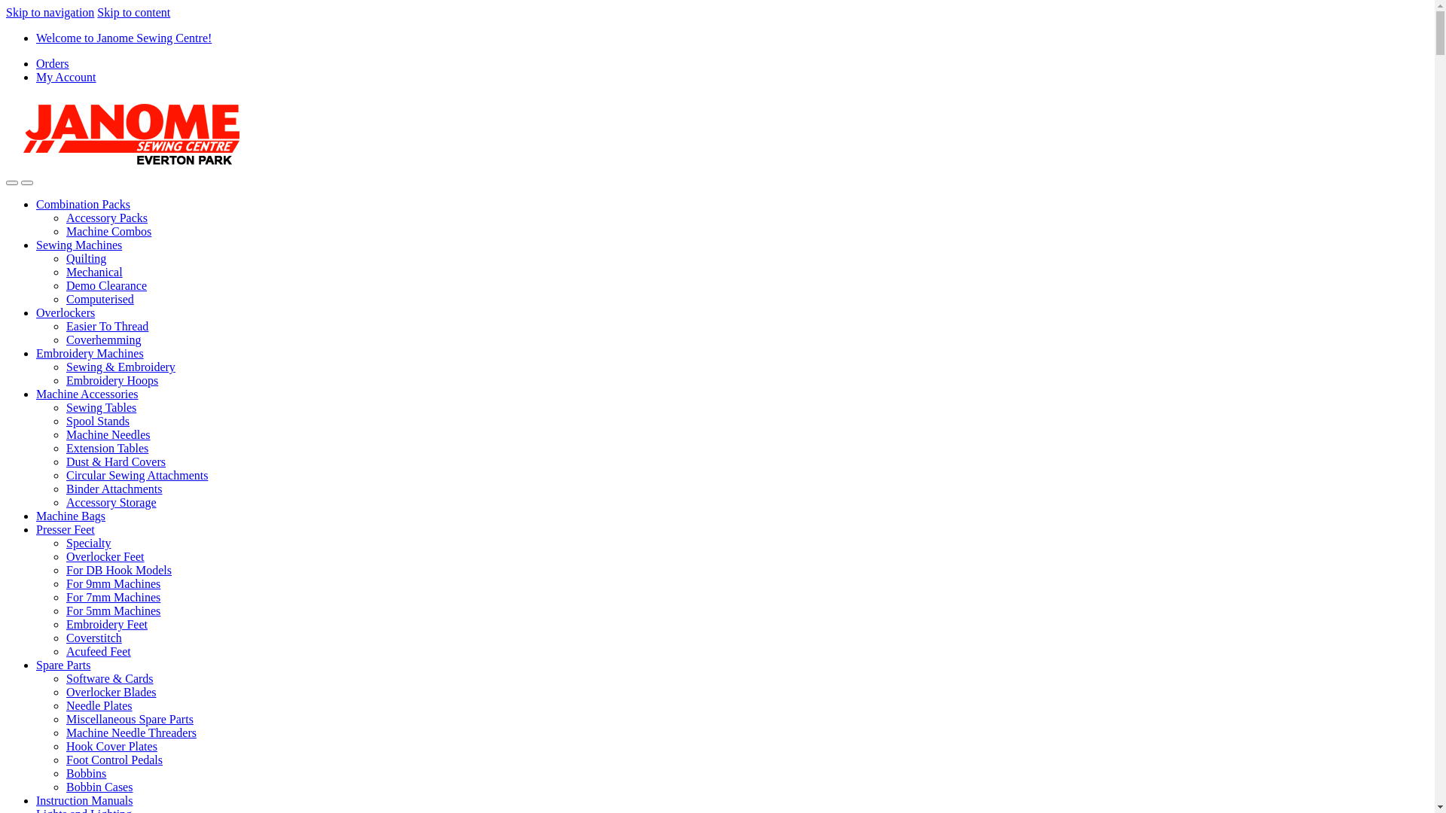  Describe the element at coordinates (120, 367) in the screenshot. I see `Sewing & Embroidery` at that location.